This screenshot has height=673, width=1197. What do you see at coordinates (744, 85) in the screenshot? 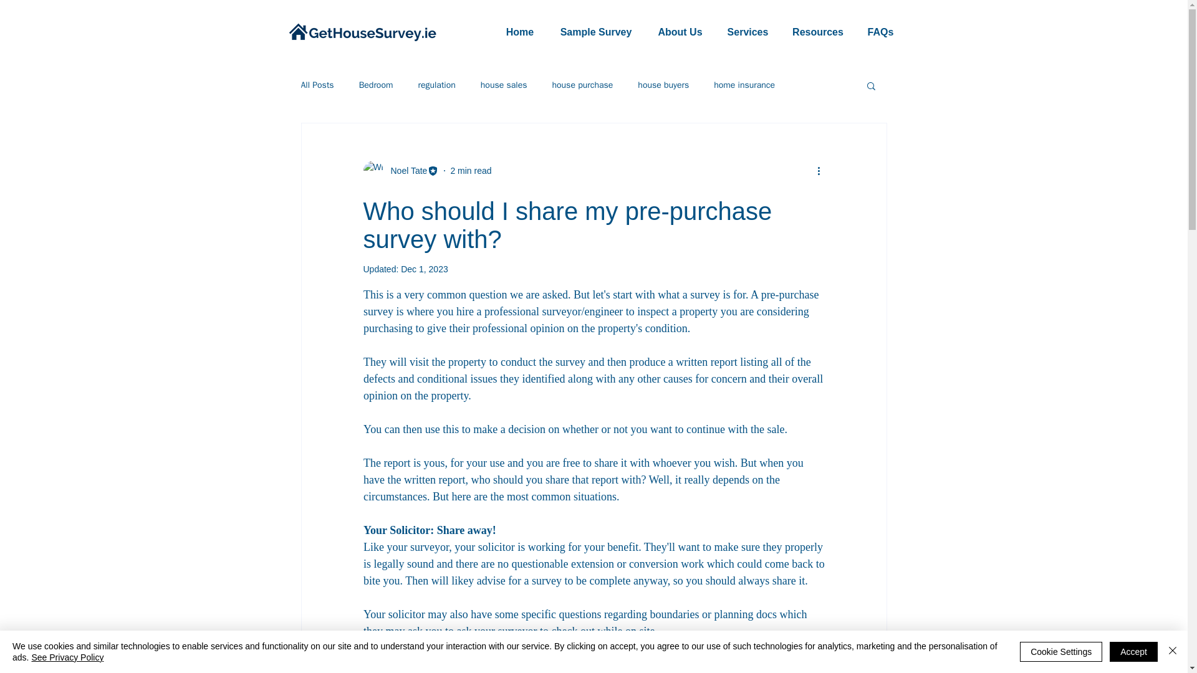
I see `home insurance` at bounding box center [744, 85].